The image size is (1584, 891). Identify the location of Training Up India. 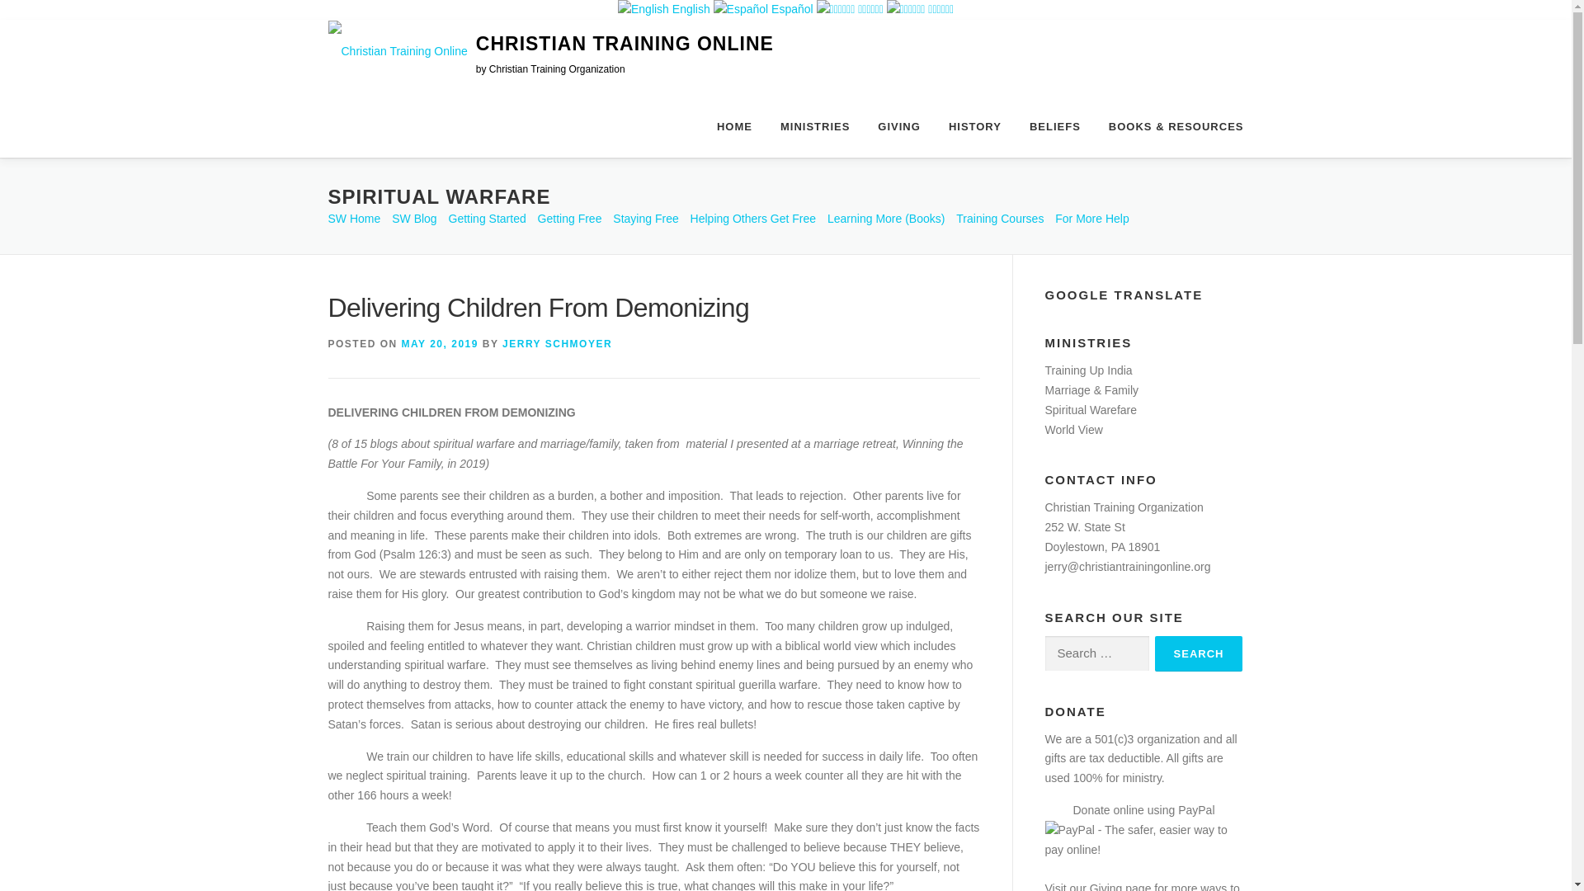
(1087, 370).